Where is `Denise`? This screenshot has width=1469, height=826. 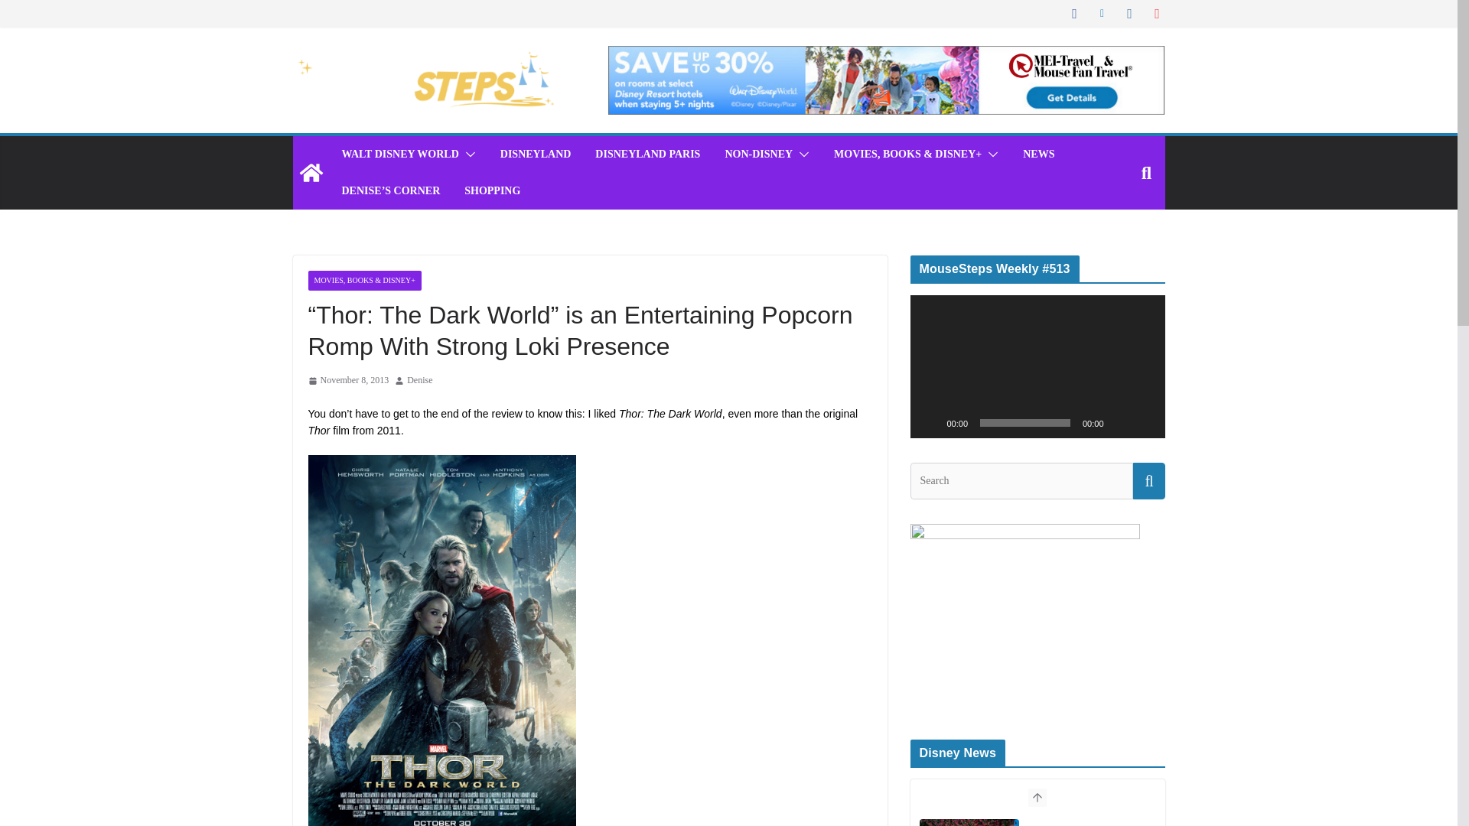 Denise is located at coordinates (419, 381).